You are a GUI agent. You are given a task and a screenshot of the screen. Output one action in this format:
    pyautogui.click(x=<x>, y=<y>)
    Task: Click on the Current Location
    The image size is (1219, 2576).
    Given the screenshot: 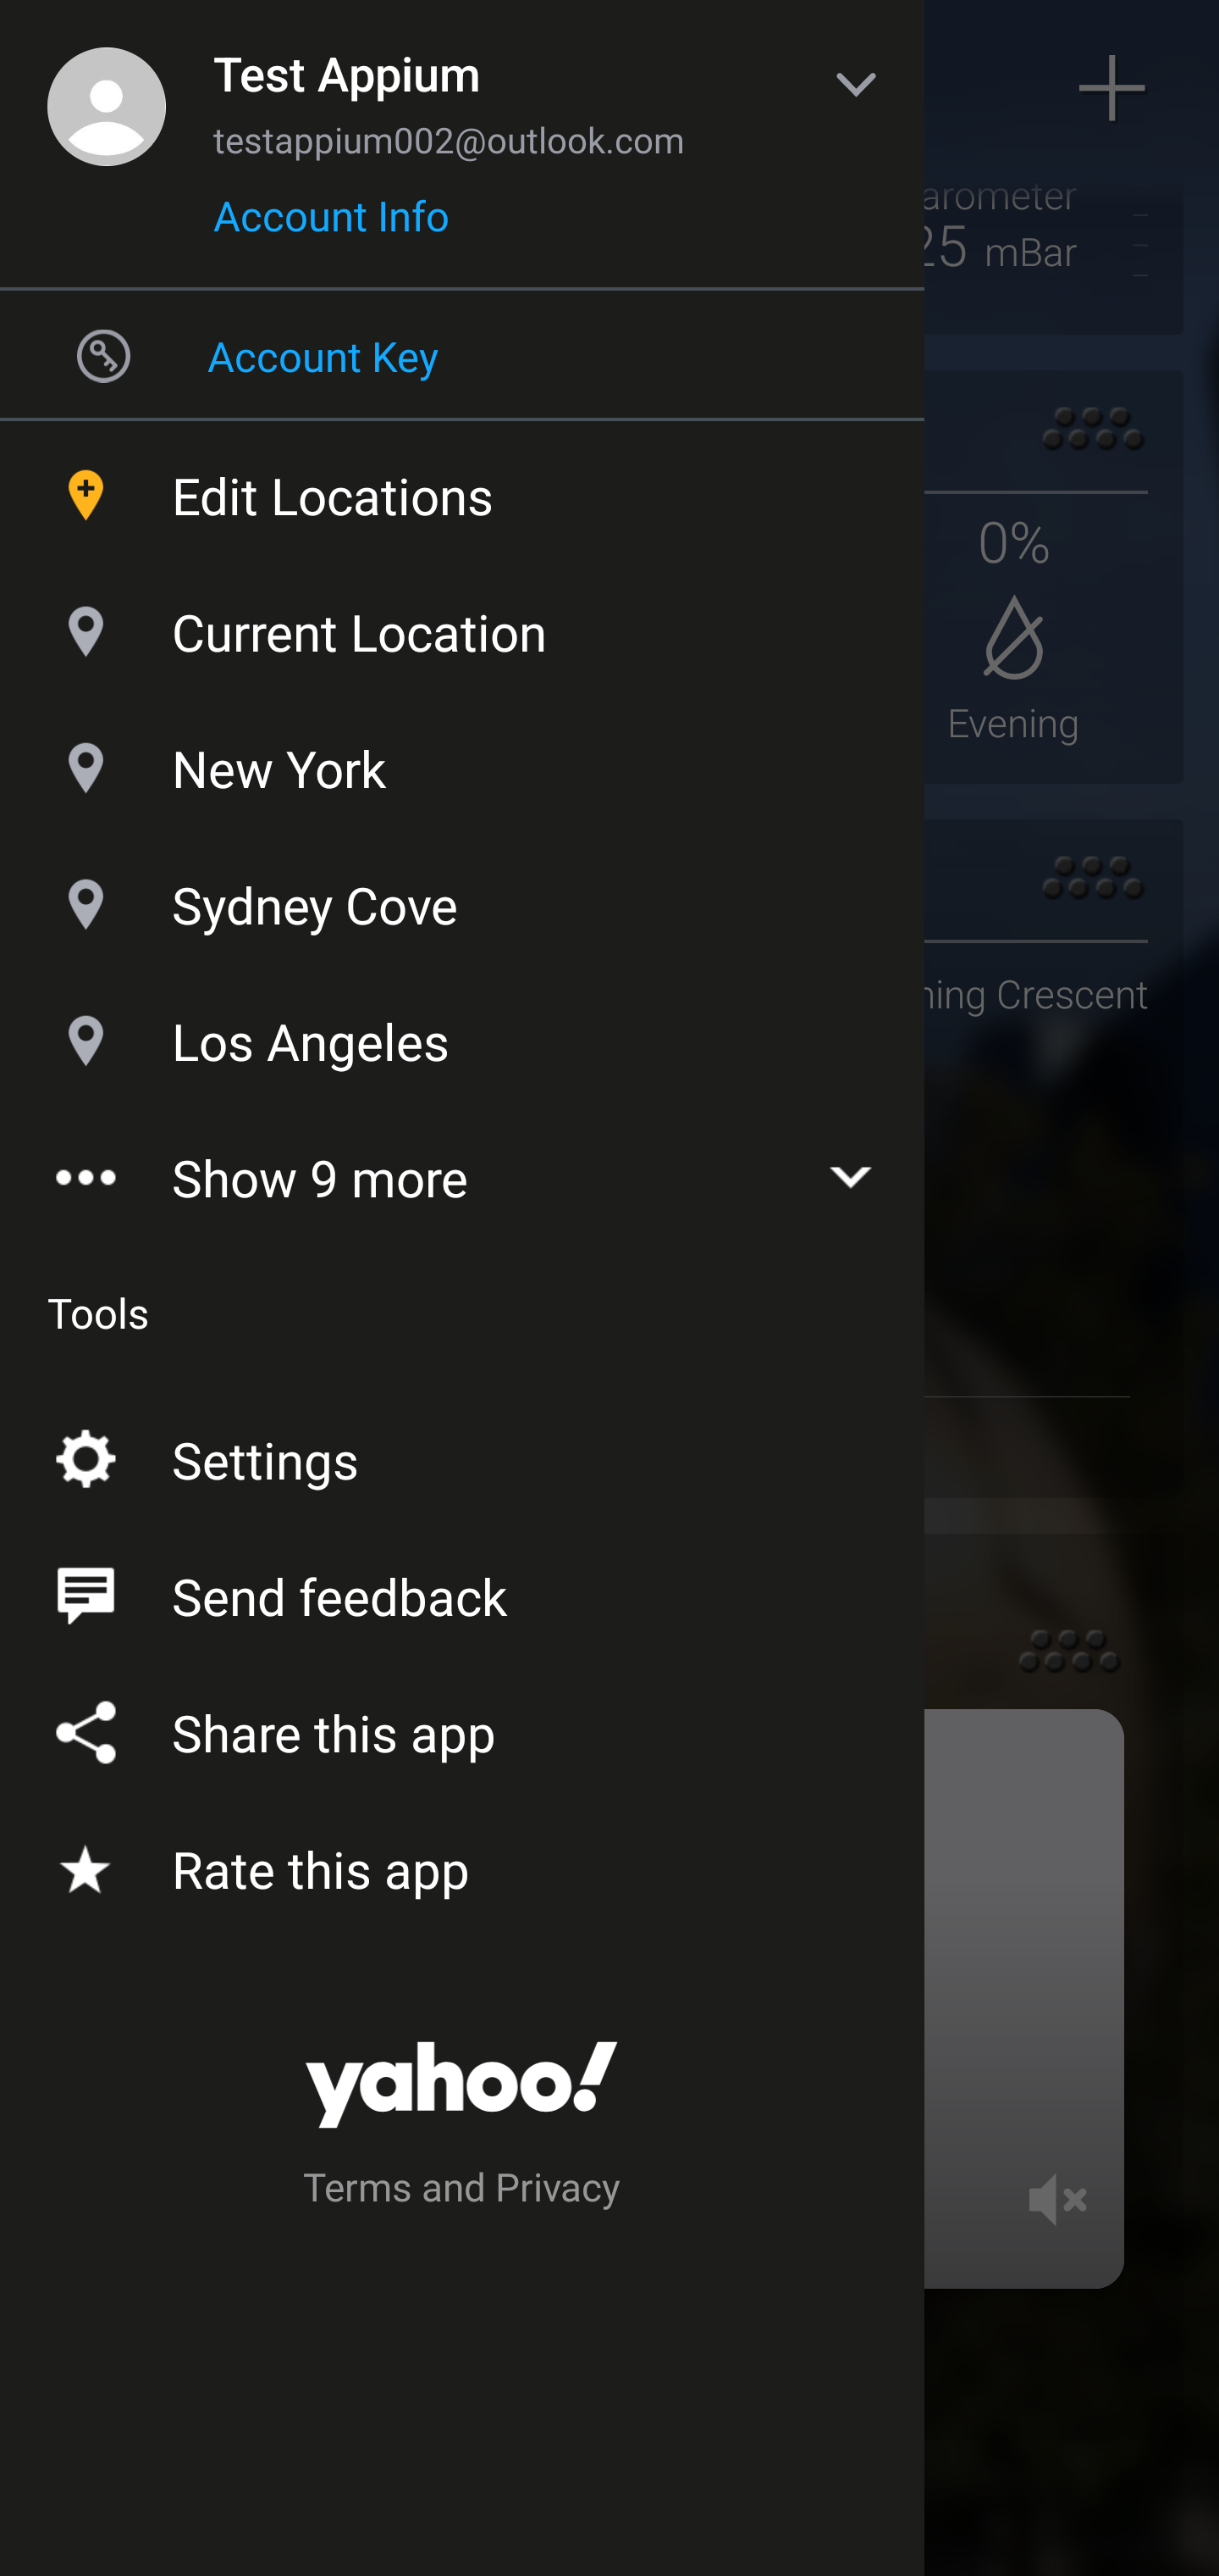 What is the action you would take?
    pyautogui.click(x=462, y=624)
    